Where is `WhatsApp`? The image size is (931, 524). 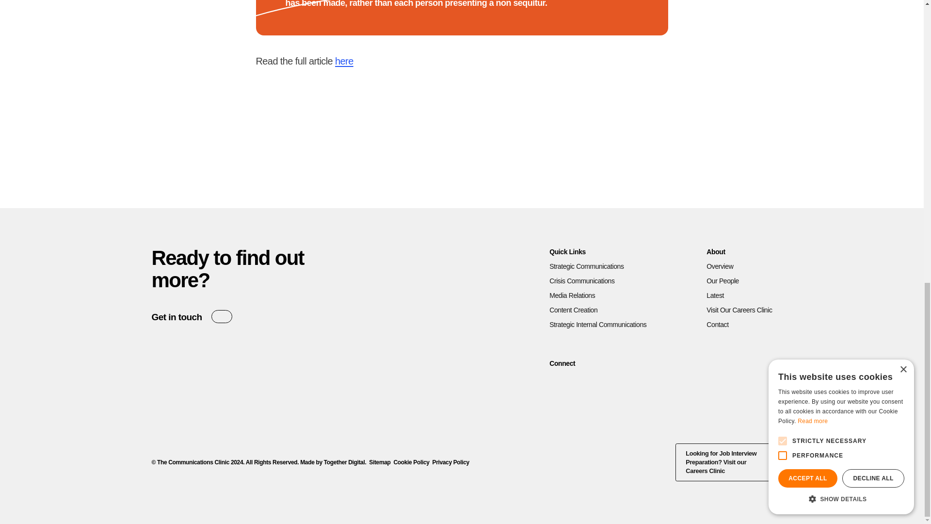
WhatsApp is located at coordinates (506, 150).